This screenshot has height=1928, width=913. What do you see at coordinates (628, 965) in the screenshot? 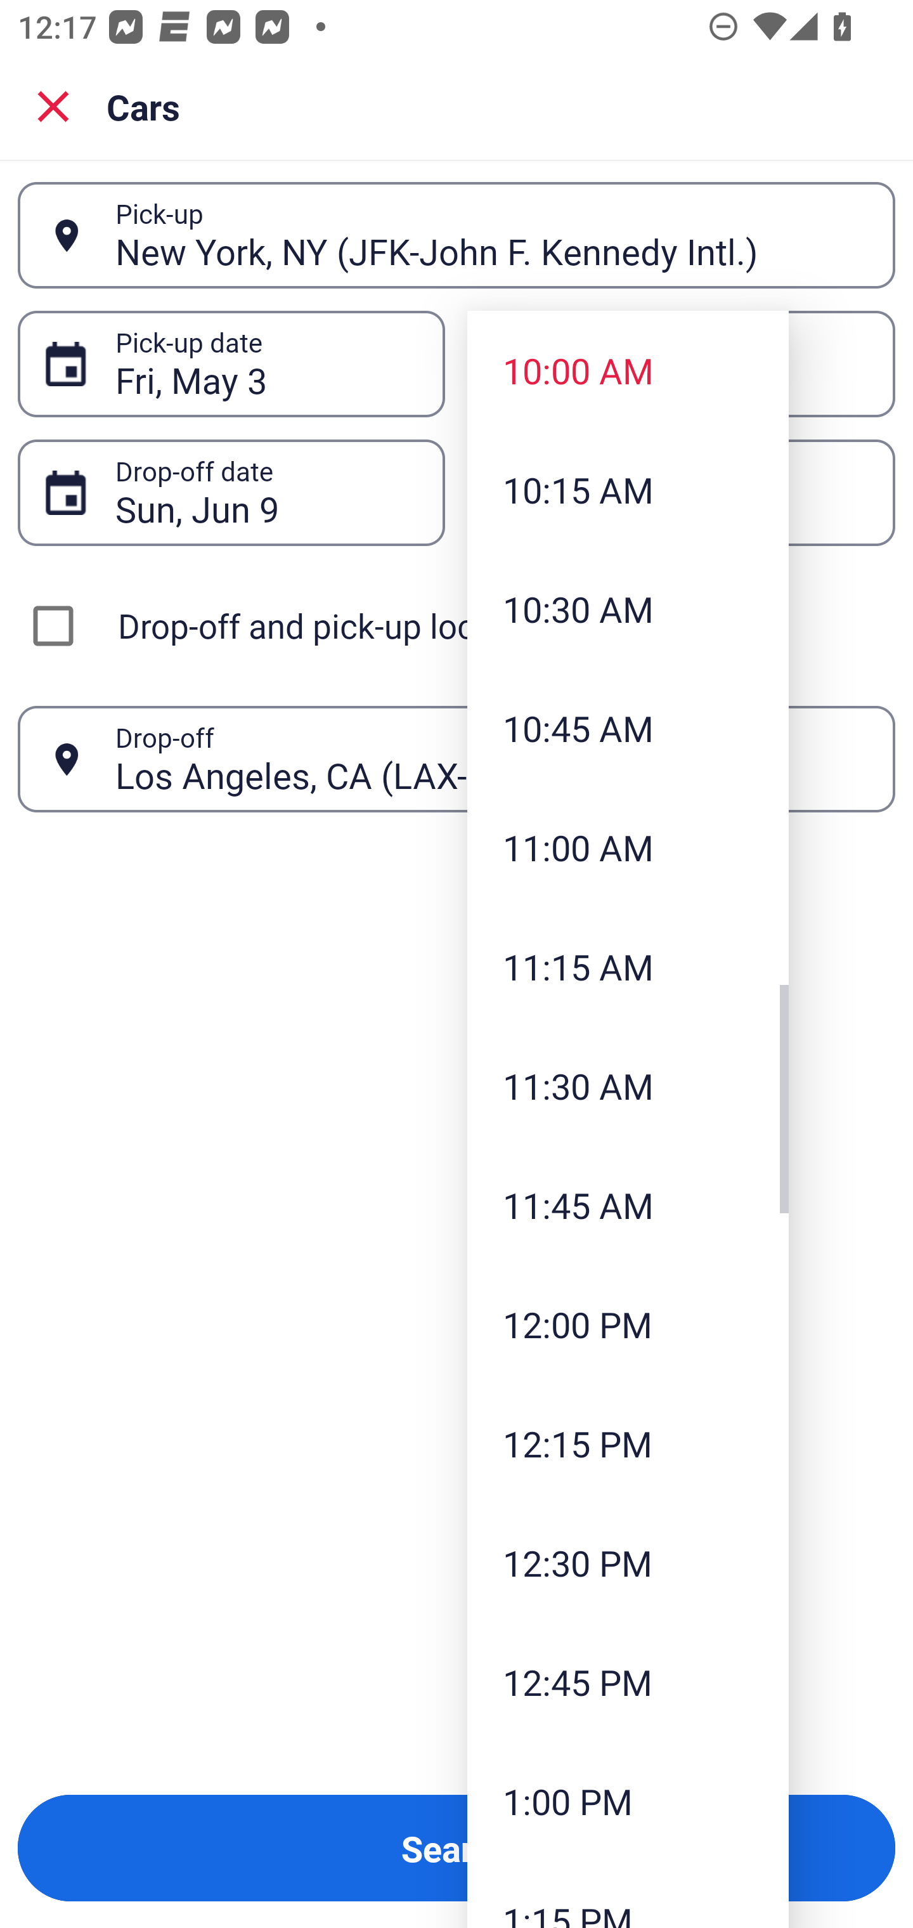
I see `11:15 AM` at bounding box center [628, 965].